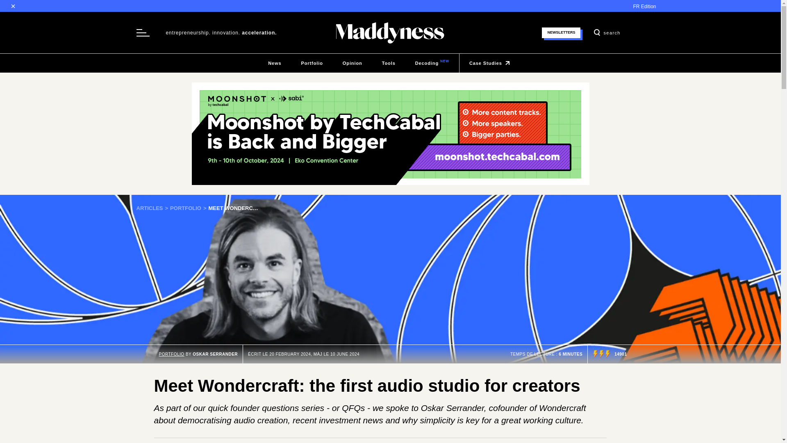 This screenshot has width=787, height=443. Describe the element at coordinates (312, 63) in the screenshot. I see `FR Edition` at that location.